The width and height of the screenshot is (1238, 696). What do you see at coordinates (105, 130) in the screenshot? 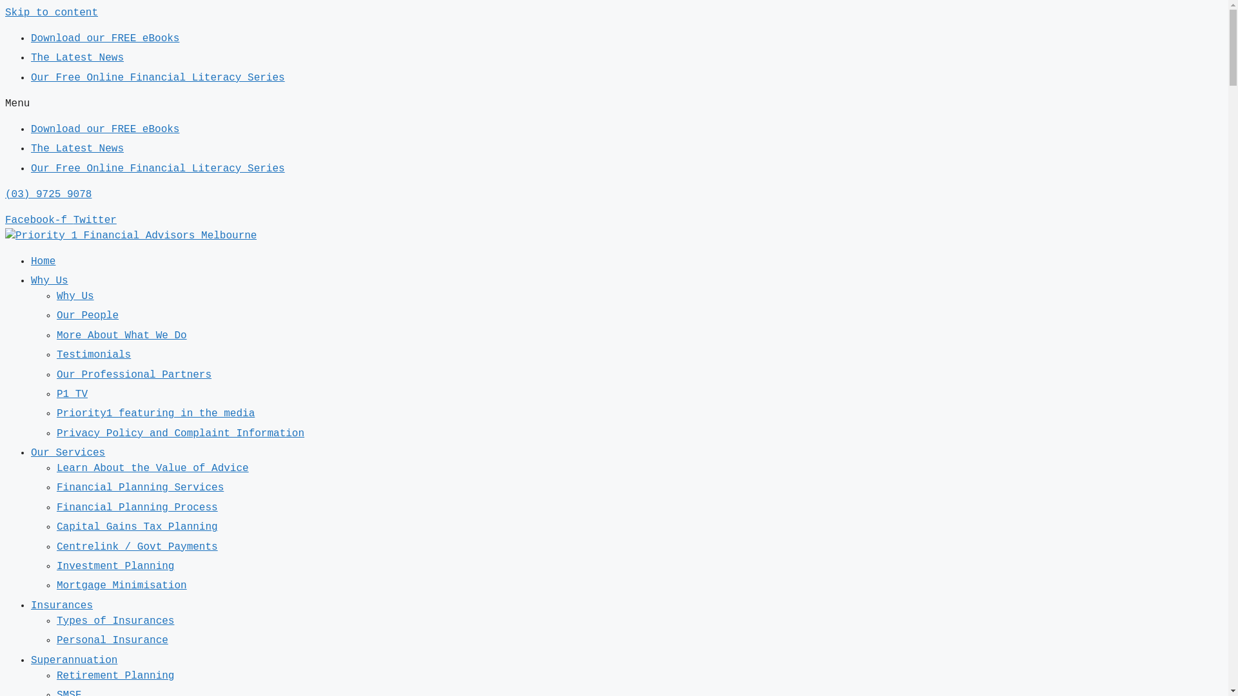
I see `Download our FREE eBooks` at bounding box center [105, 130].